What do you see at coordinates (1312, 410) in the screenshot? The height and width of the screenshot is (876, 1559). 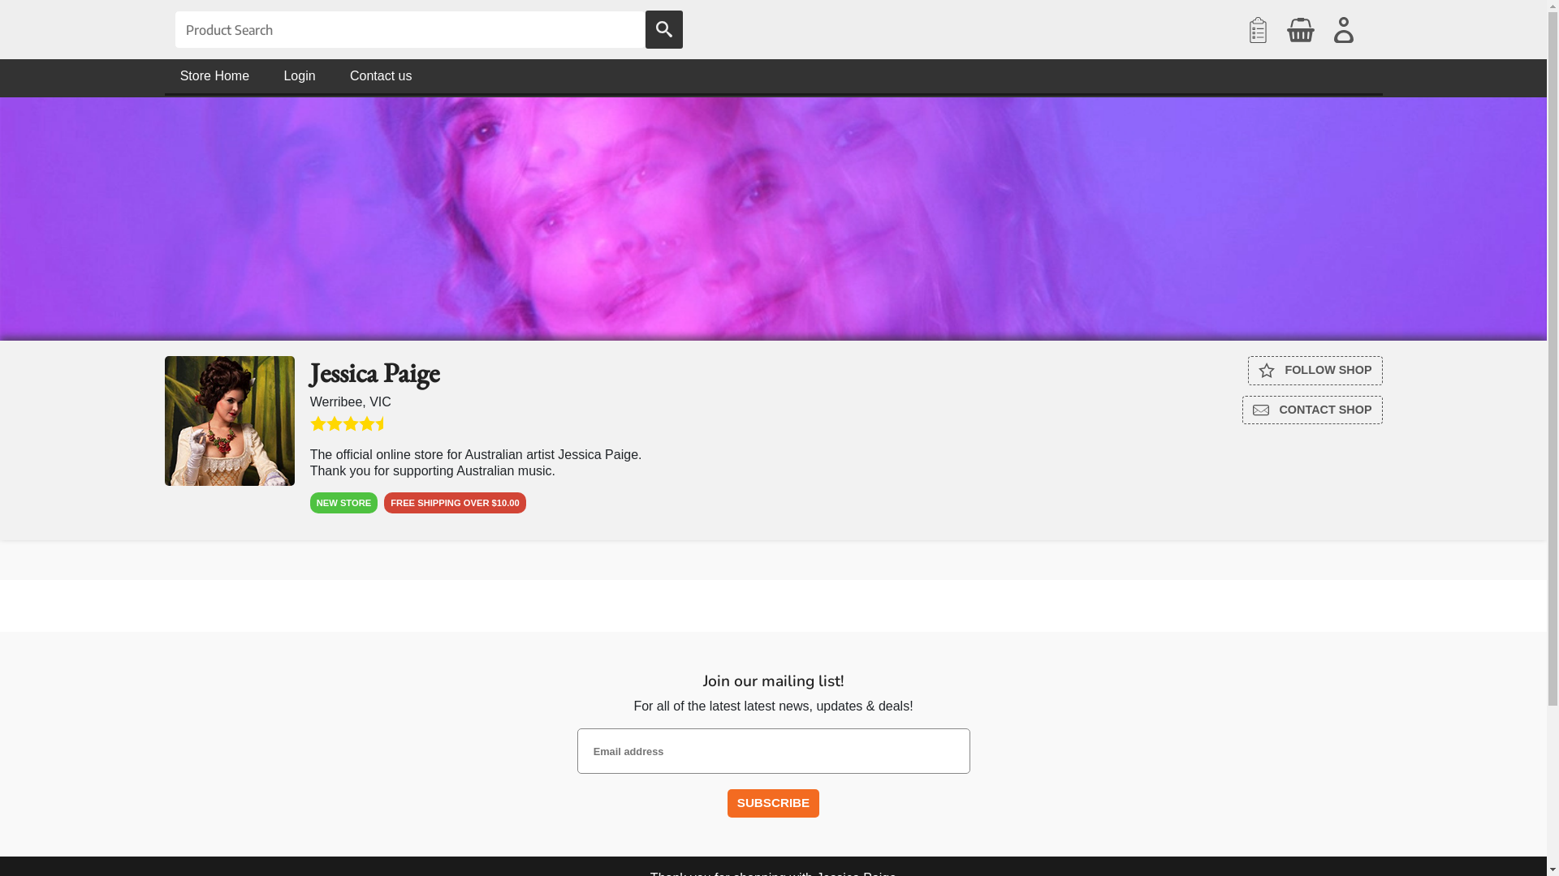 I see `CONTACT SHOP` at bounding box center [1312, 410].